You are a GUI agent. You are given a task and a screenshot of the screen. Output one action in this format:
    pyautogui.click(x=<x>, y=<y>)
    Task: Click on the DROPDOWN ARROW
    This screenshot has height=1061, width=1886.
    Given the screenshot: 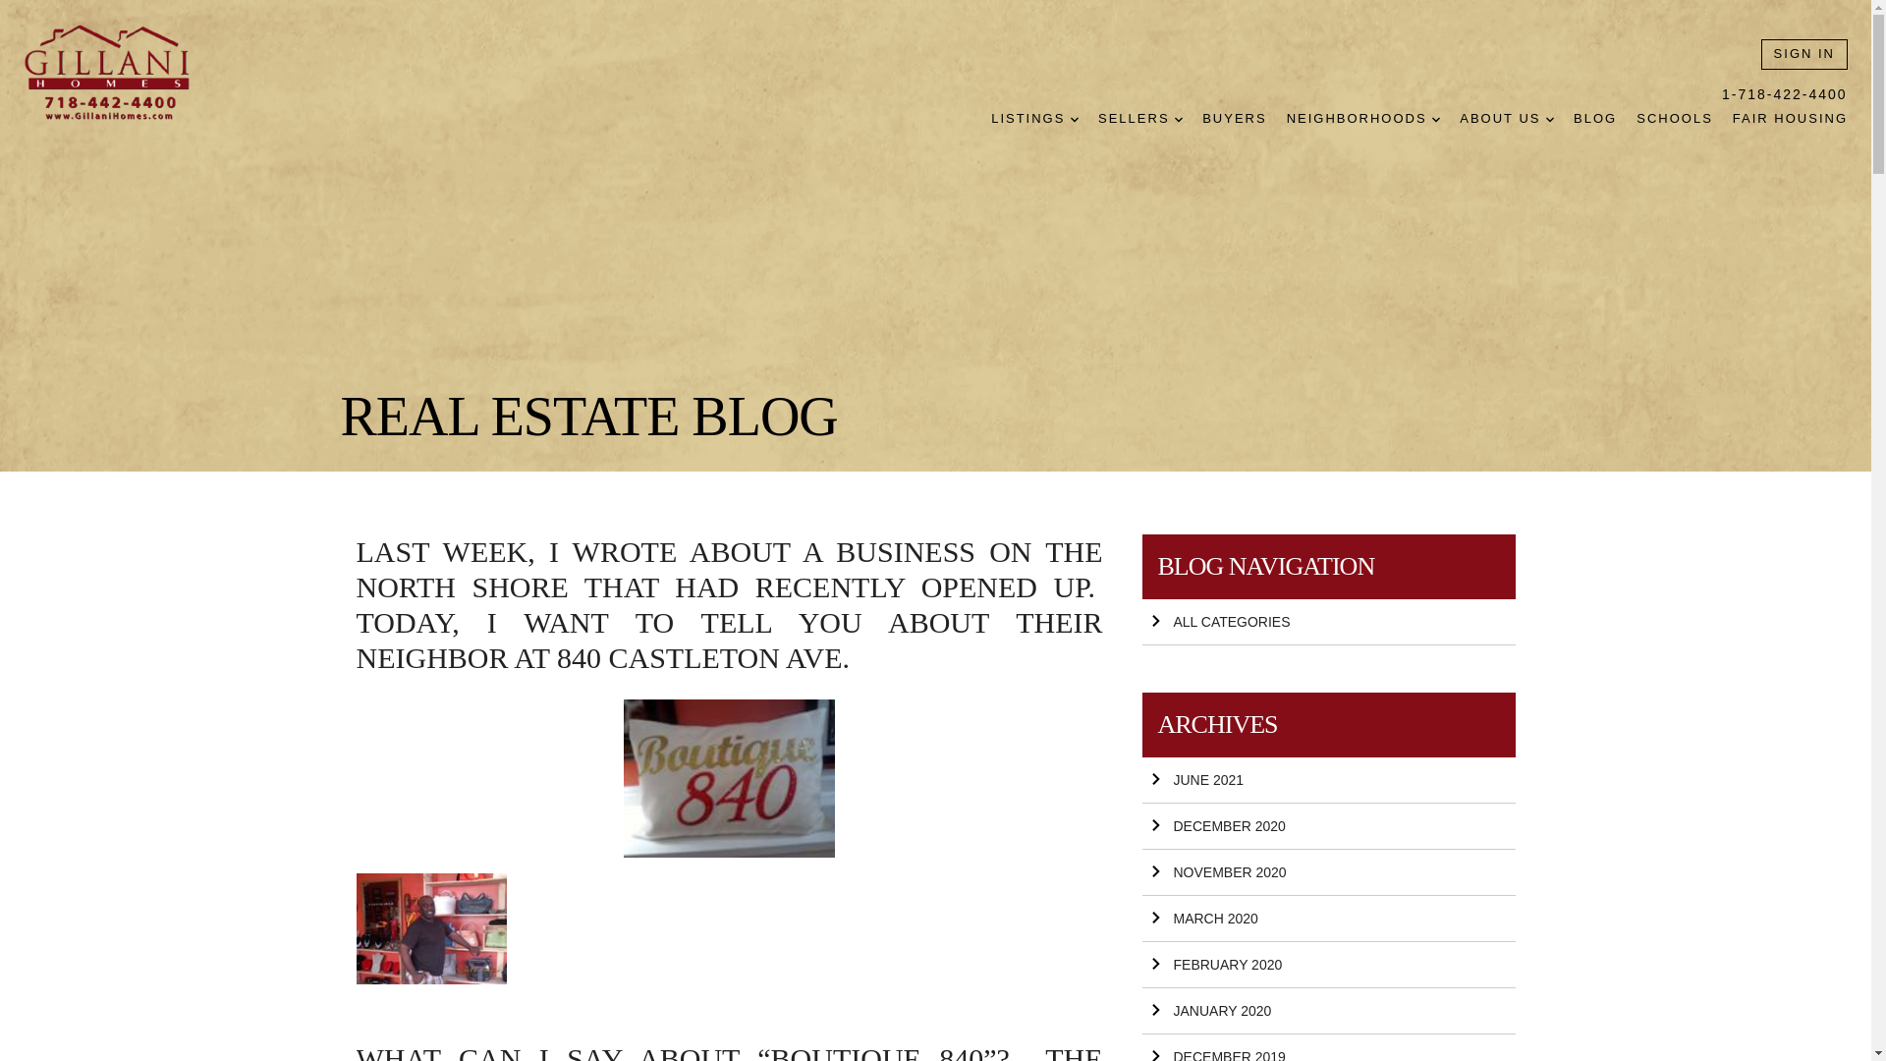 What is the action you would take?
    pyautogui.click(x=1550, y=120)
    